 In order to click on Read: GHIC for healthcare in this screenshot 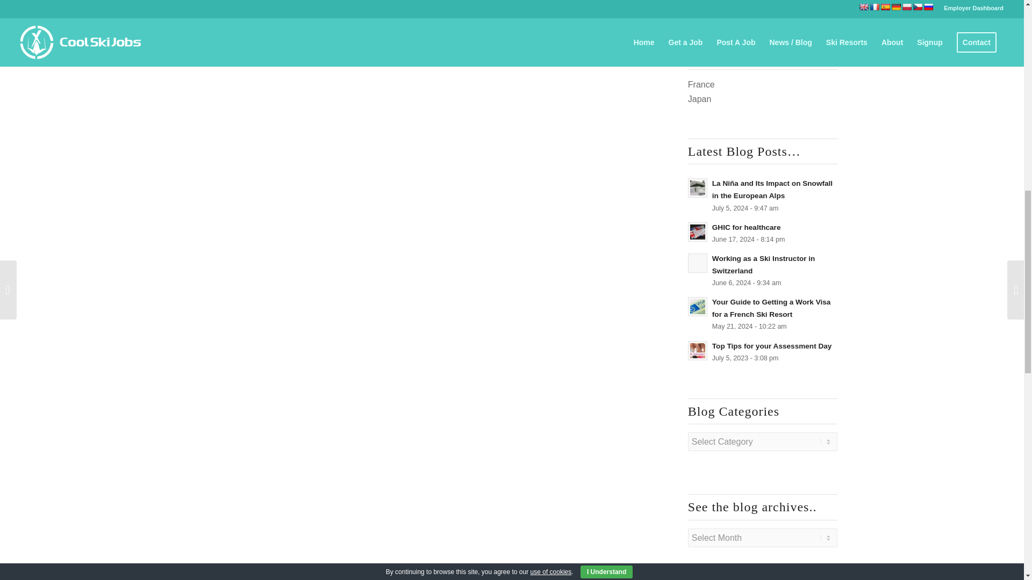, I will do `click(698, 232)`.